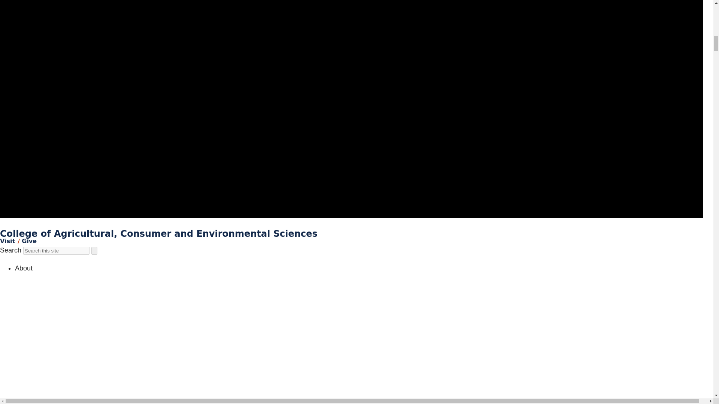 Image resolution: width=719 pixels, height=404 pixels. I want to click on About, so click(24, 268).